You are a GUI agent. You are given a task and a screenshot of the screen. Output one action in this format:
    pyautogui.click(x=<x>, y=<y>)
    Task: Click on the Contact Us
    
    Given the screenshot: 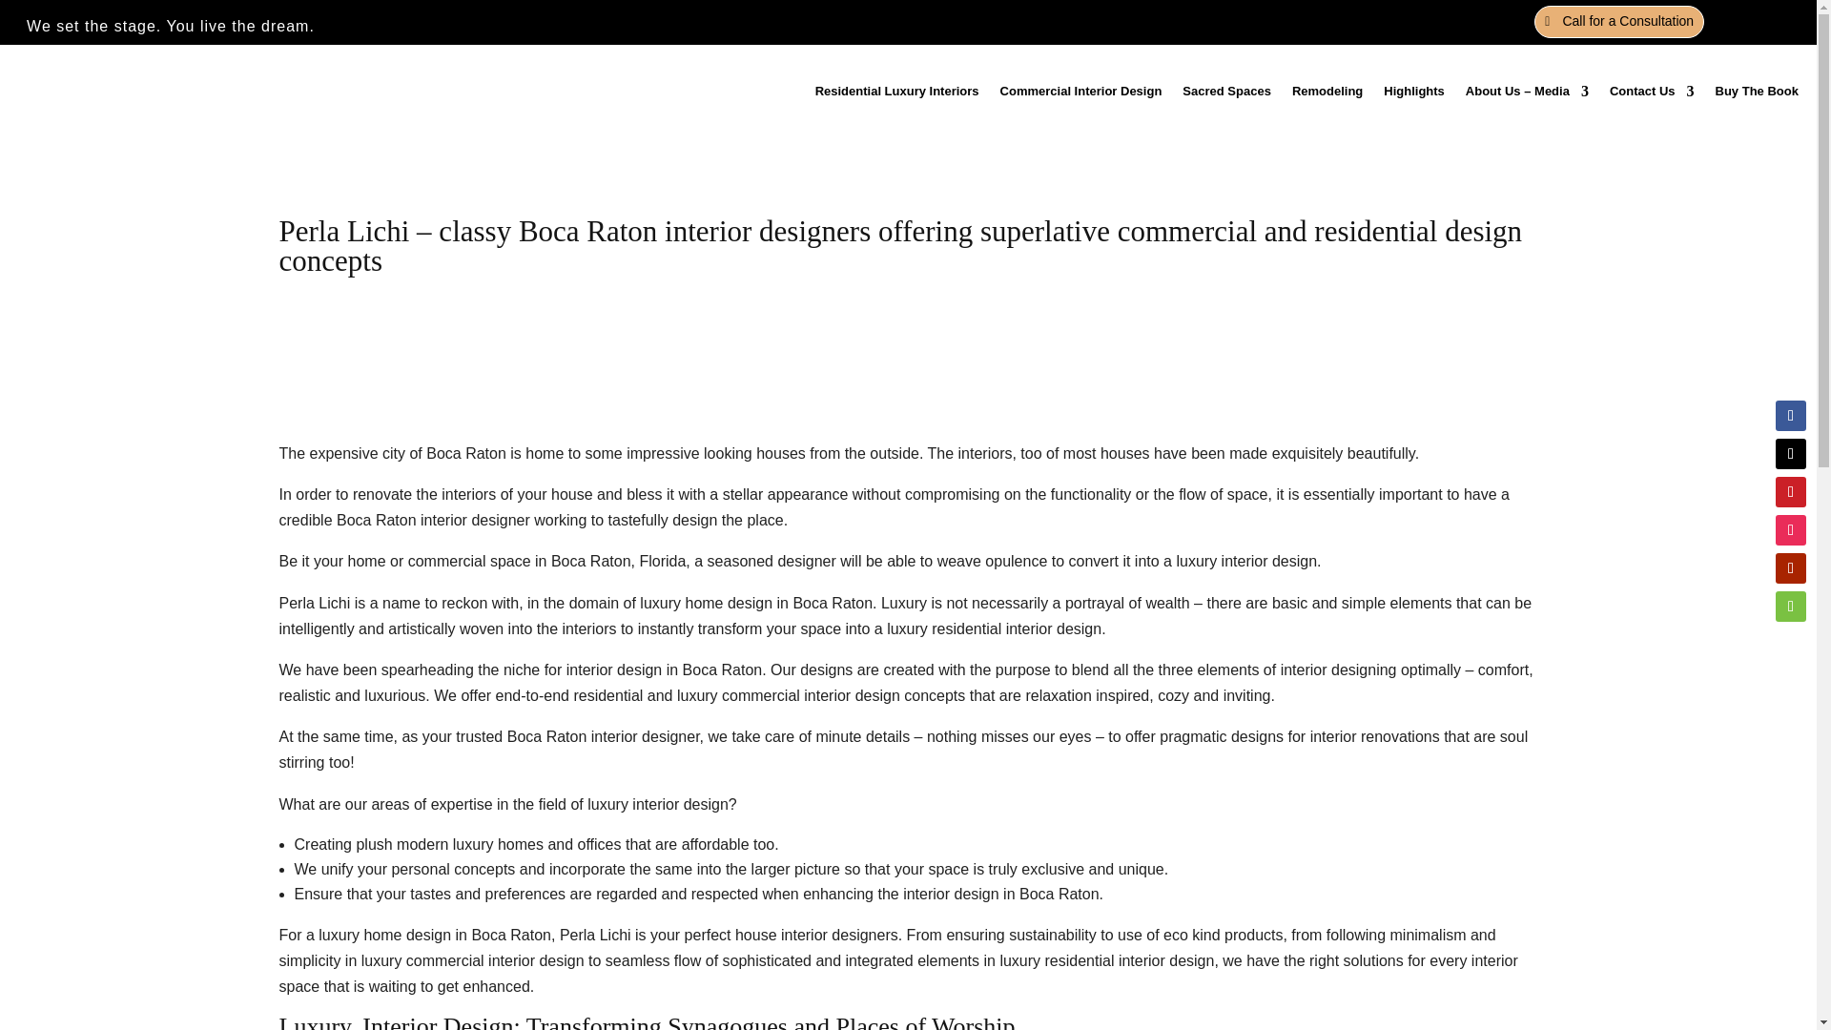 What is the action you would take?
    pyautogui.click(x=1652, y=92)
    